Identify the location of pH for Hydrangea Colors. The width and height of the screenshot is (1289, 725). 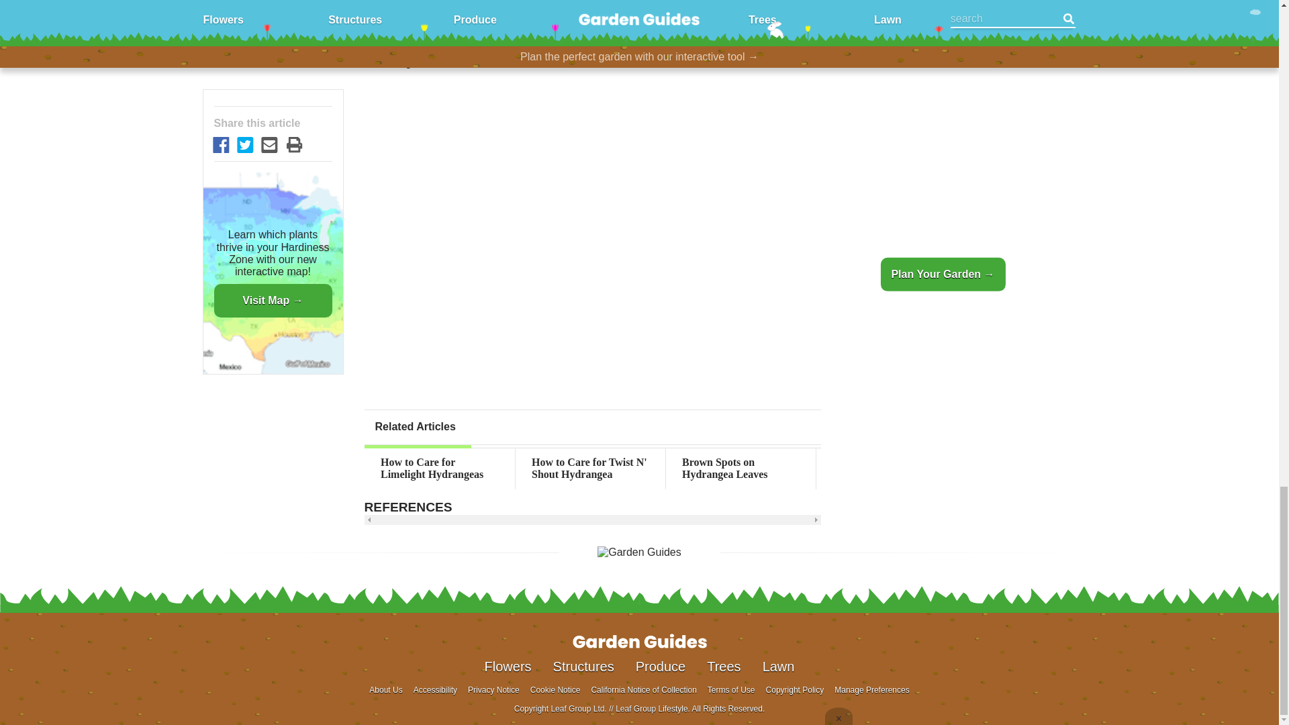
(1041, 469).